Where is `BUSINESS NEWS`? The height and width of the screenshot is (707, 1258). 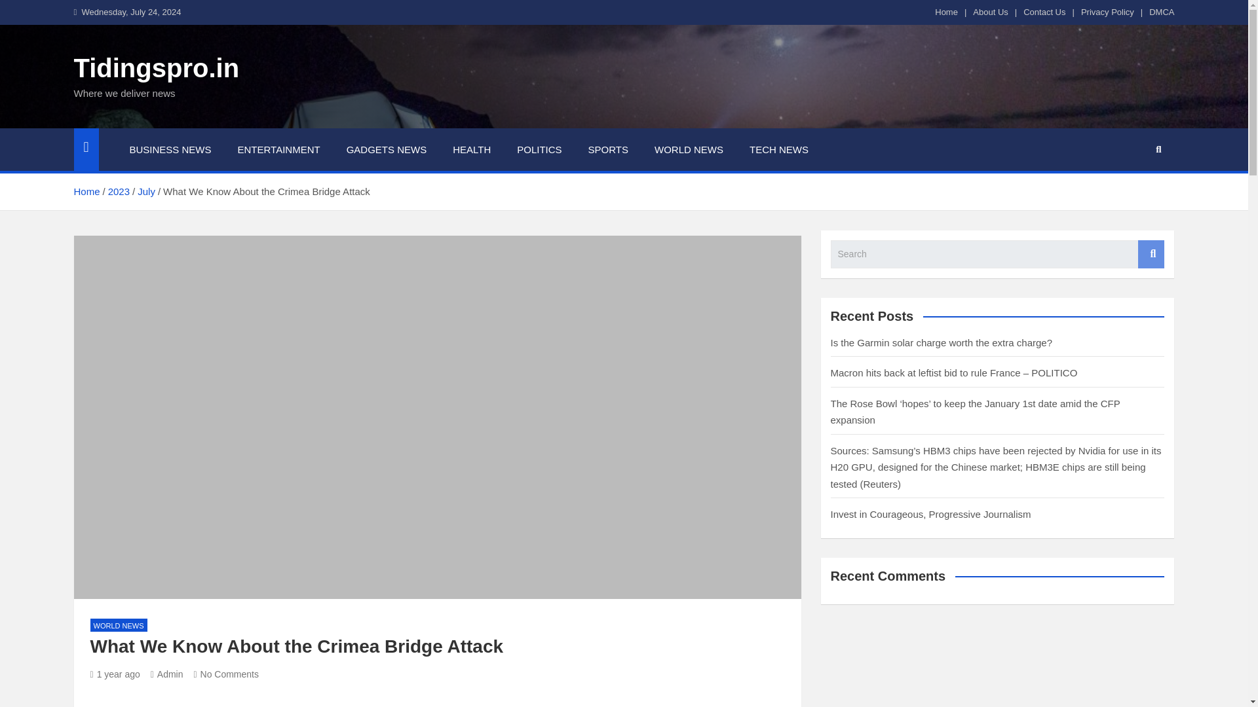 BUSINESS NEWS is located at coordinates (170, 149).